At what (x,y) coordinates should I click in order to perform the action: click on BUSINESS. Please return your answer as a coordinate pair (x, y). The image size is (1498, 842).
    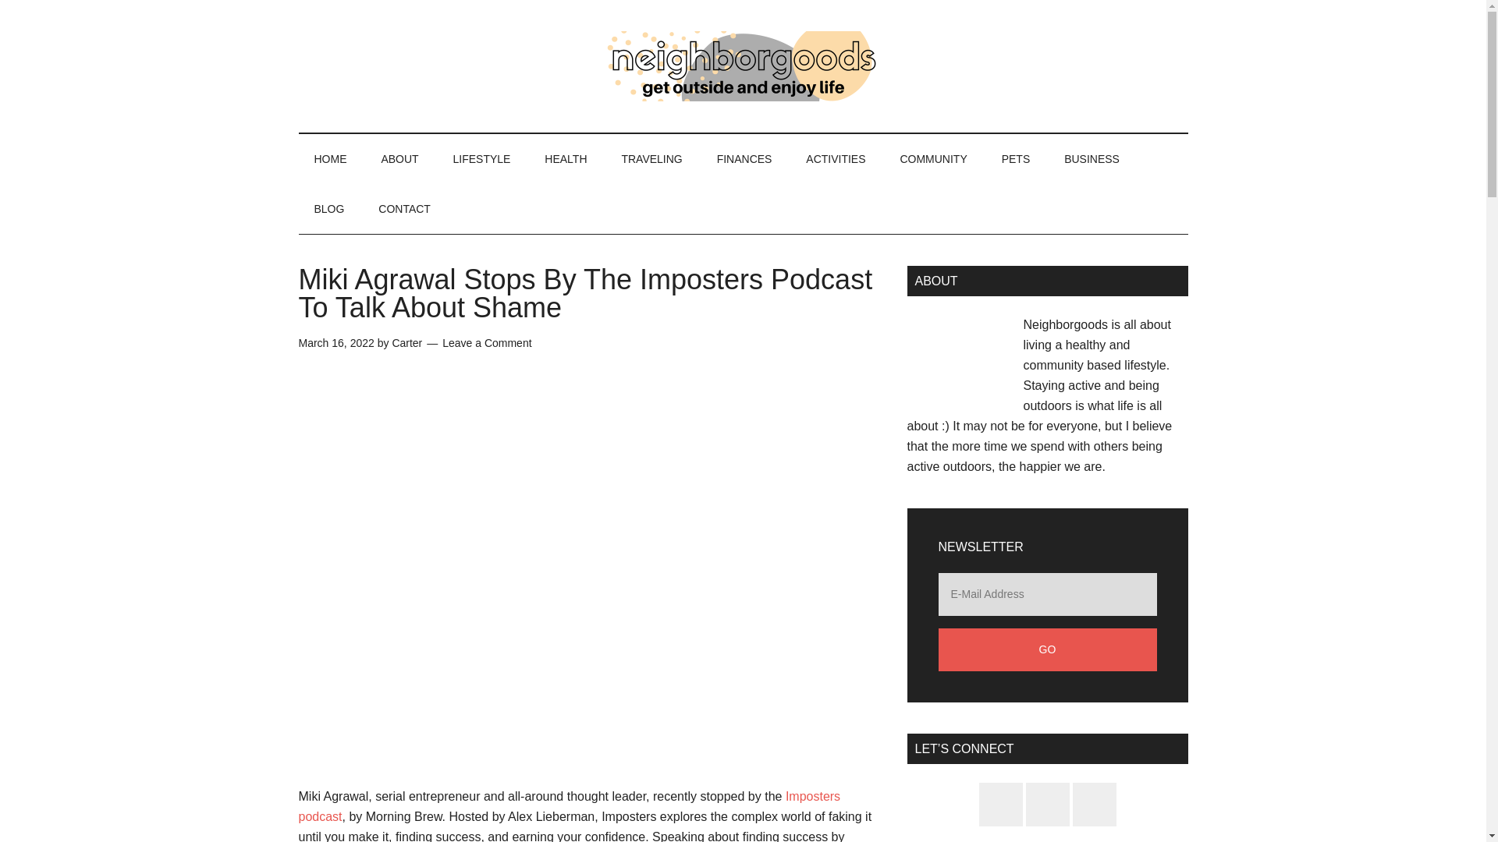
    Looking at the image, I should click on (1092, 159).